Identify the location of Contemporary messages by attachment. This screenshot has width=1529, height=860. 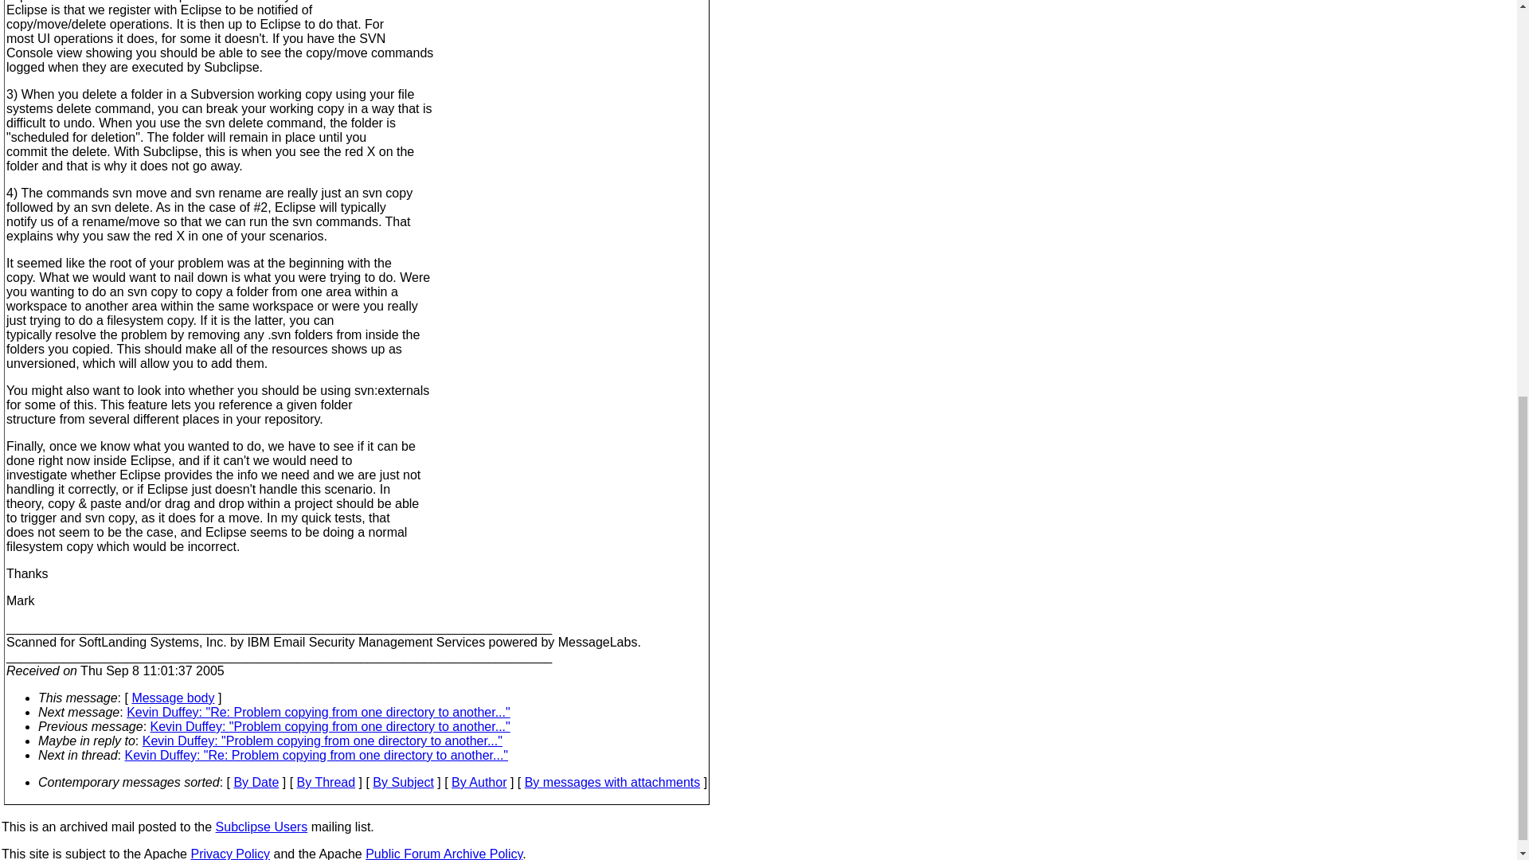
(612, 782).